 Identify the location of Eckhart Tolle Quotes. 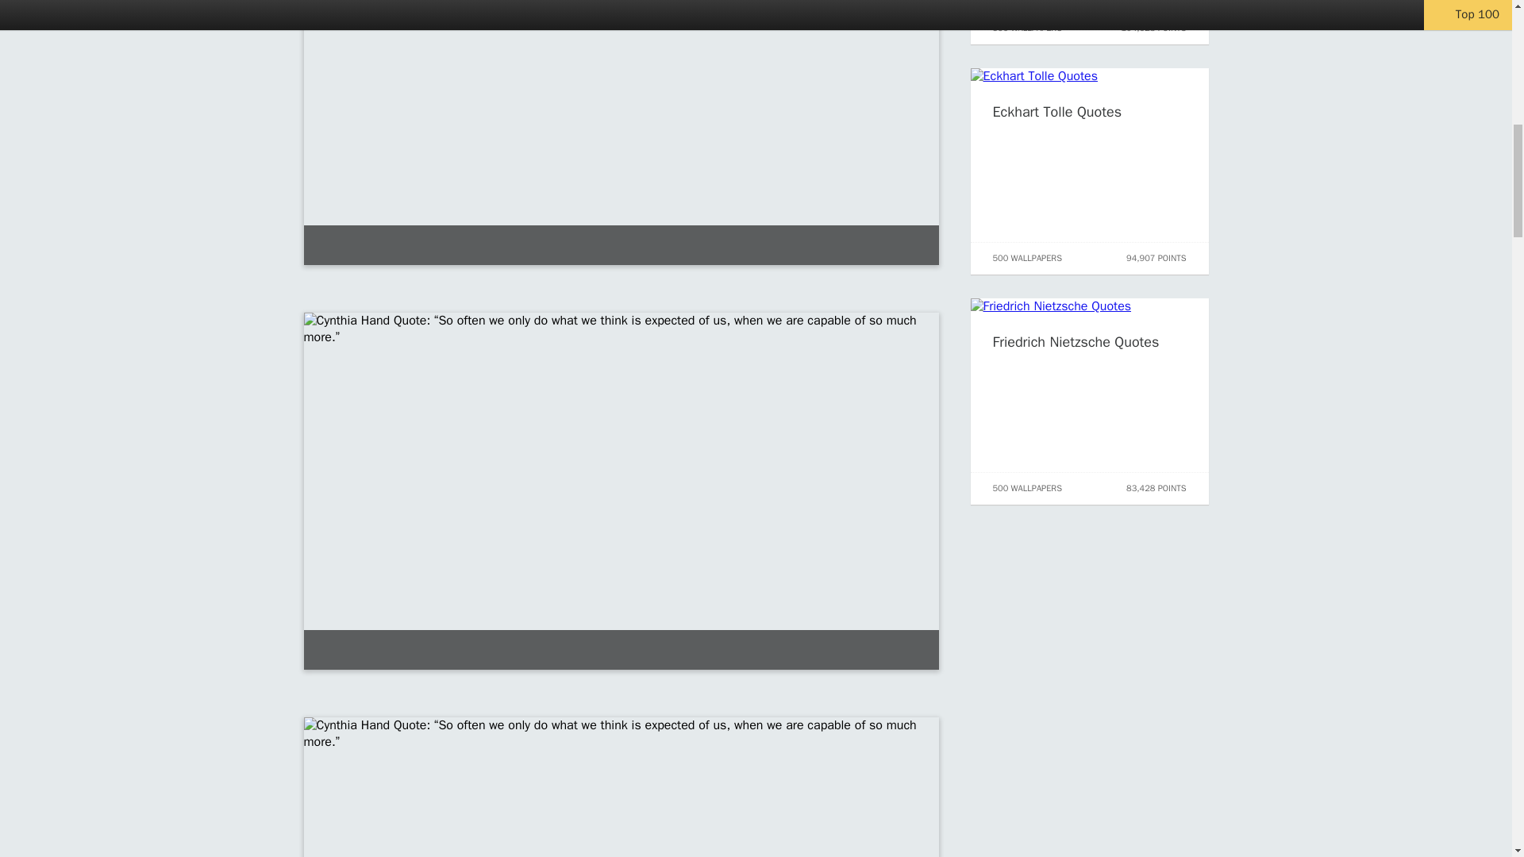
(1056, 111).